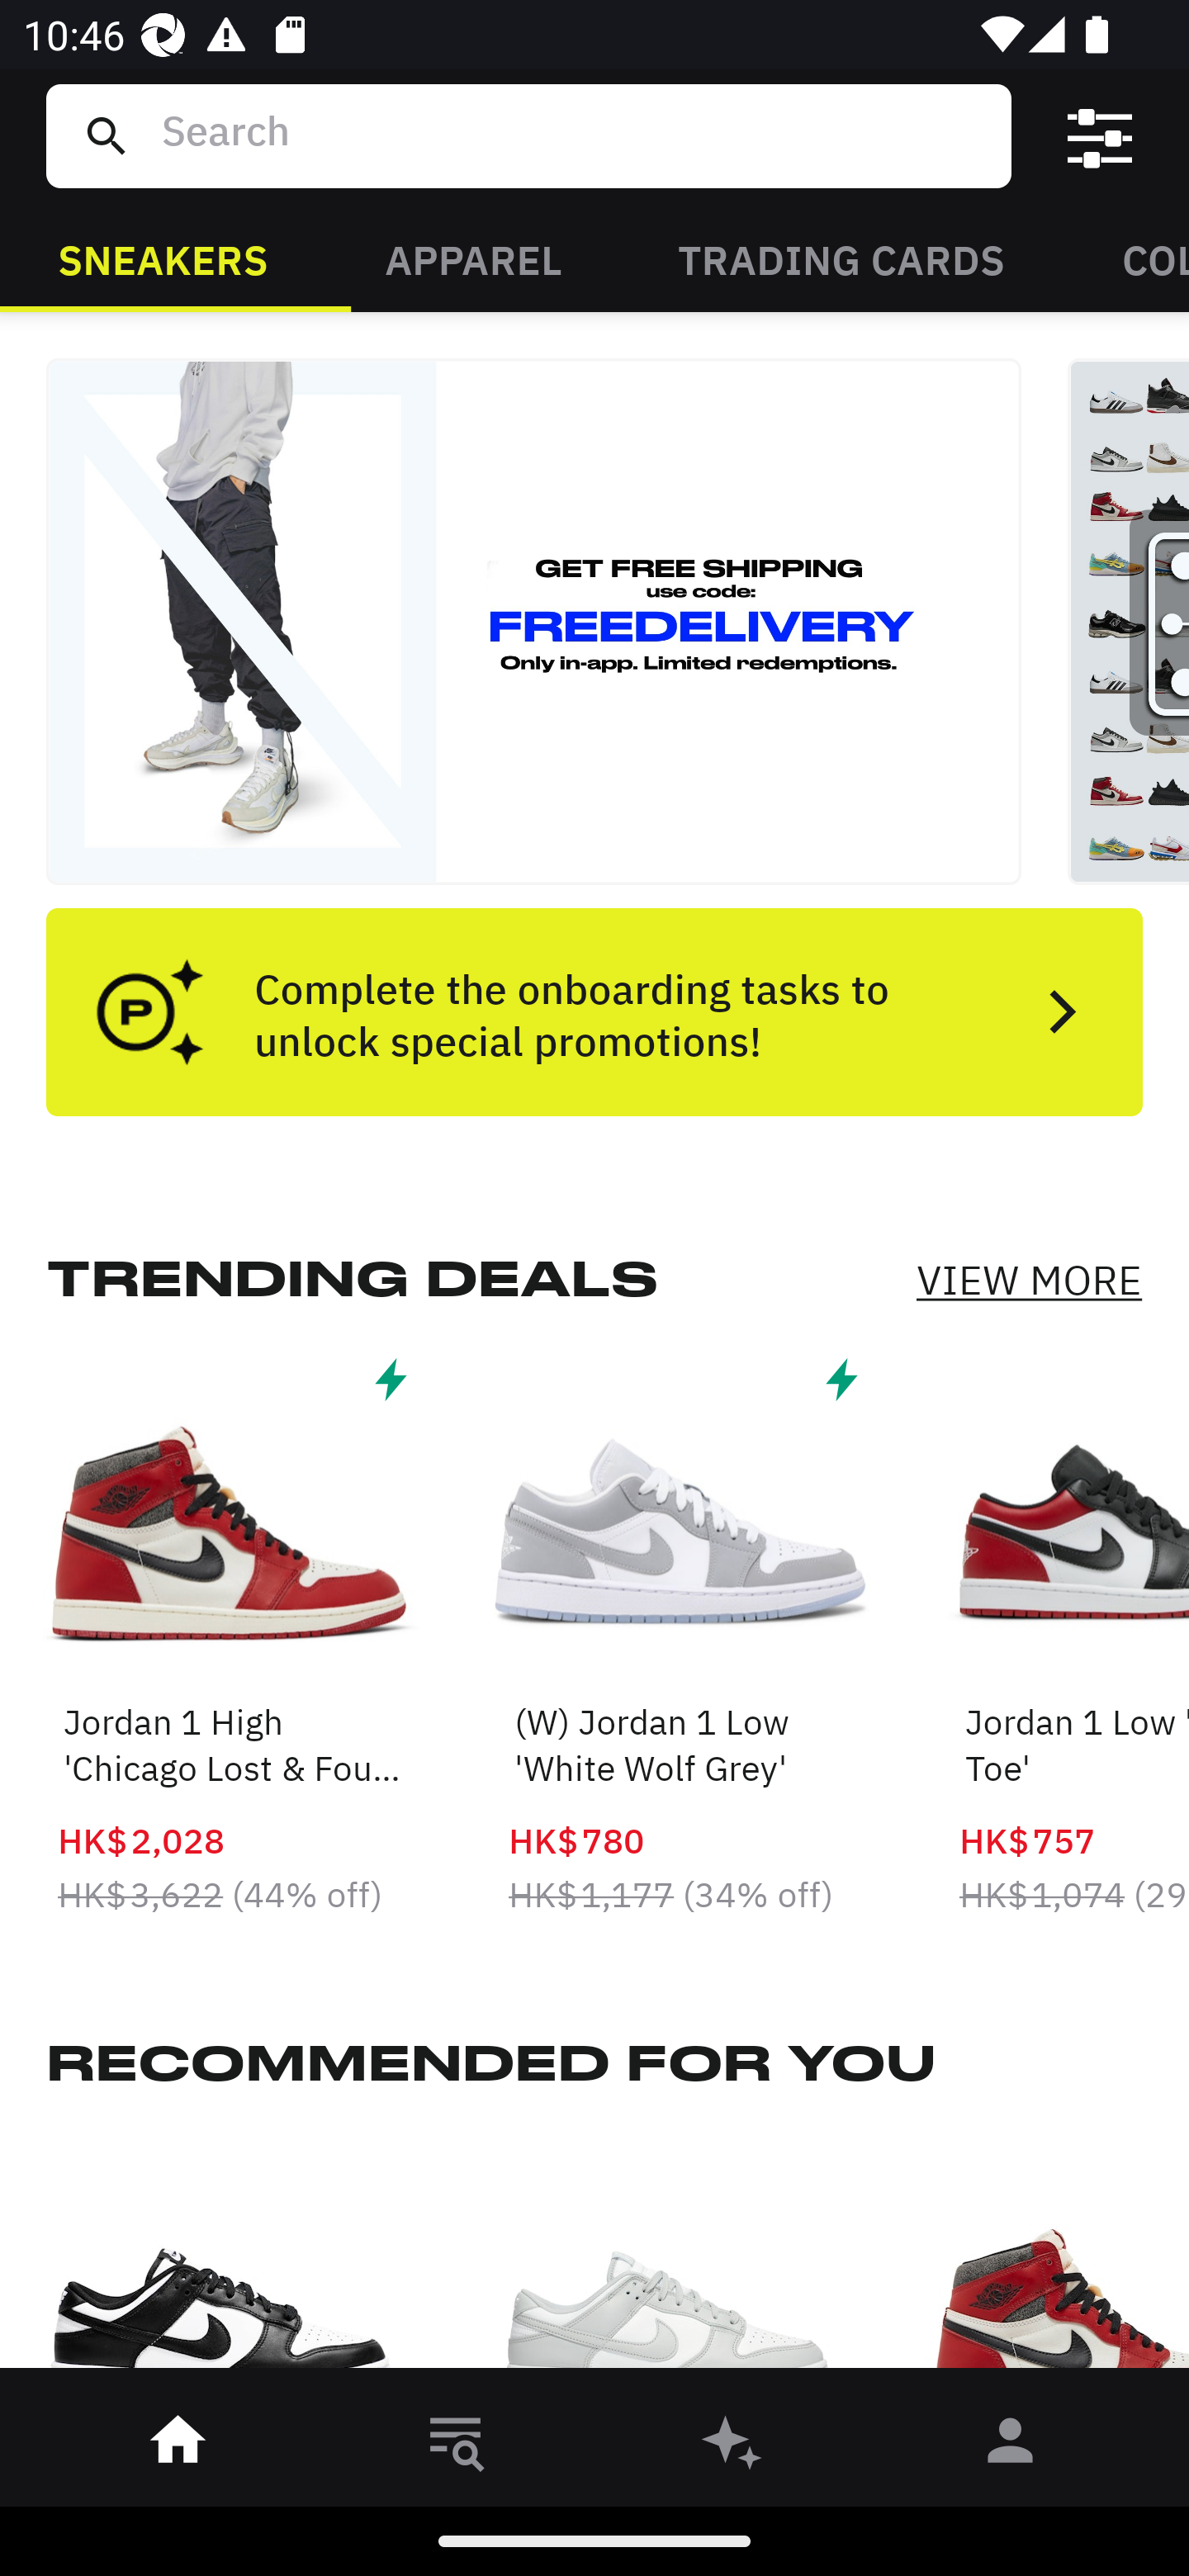 The image size is (1189, 2576). I want to click on 󱎸, so click(456, 2446).